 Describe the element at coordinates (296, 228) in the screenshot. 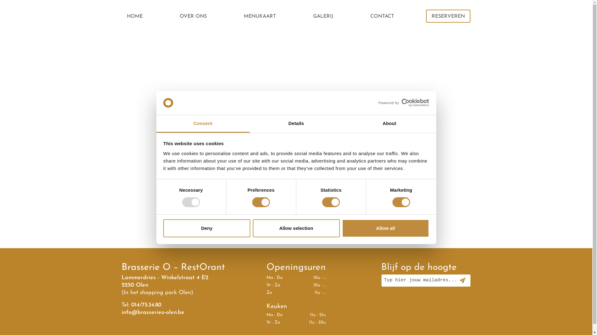

I see `Allow selection` at that location.